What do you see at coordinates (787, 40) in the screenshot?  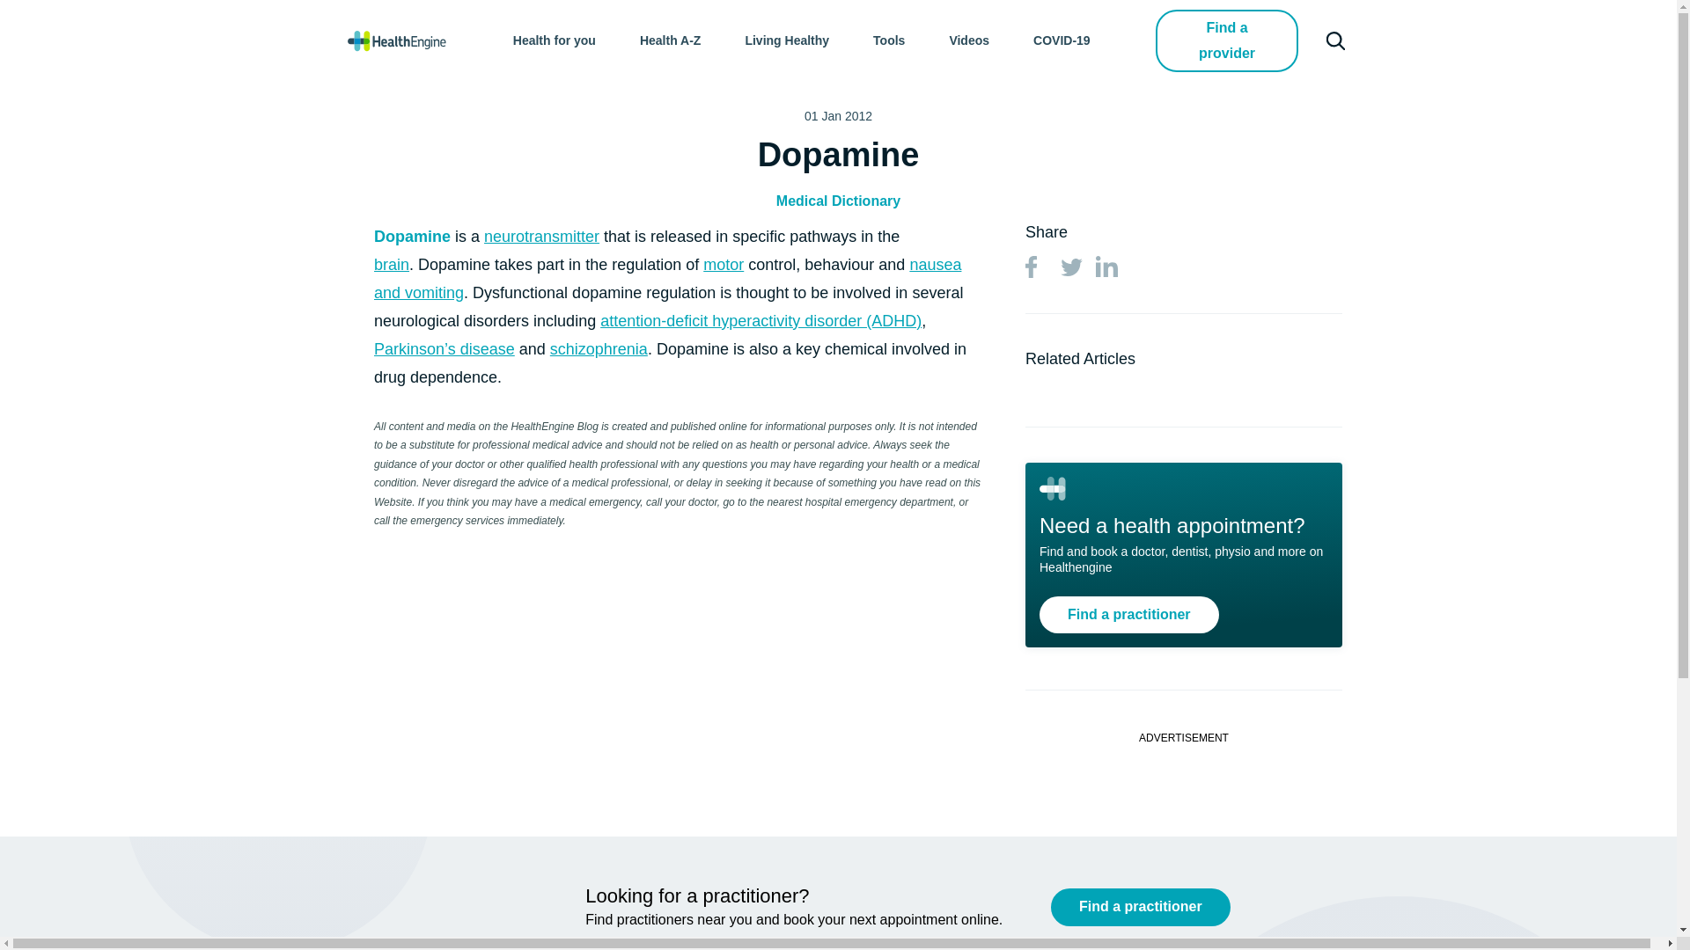 I see `Living Healthy` at bounding box center [787, 40].